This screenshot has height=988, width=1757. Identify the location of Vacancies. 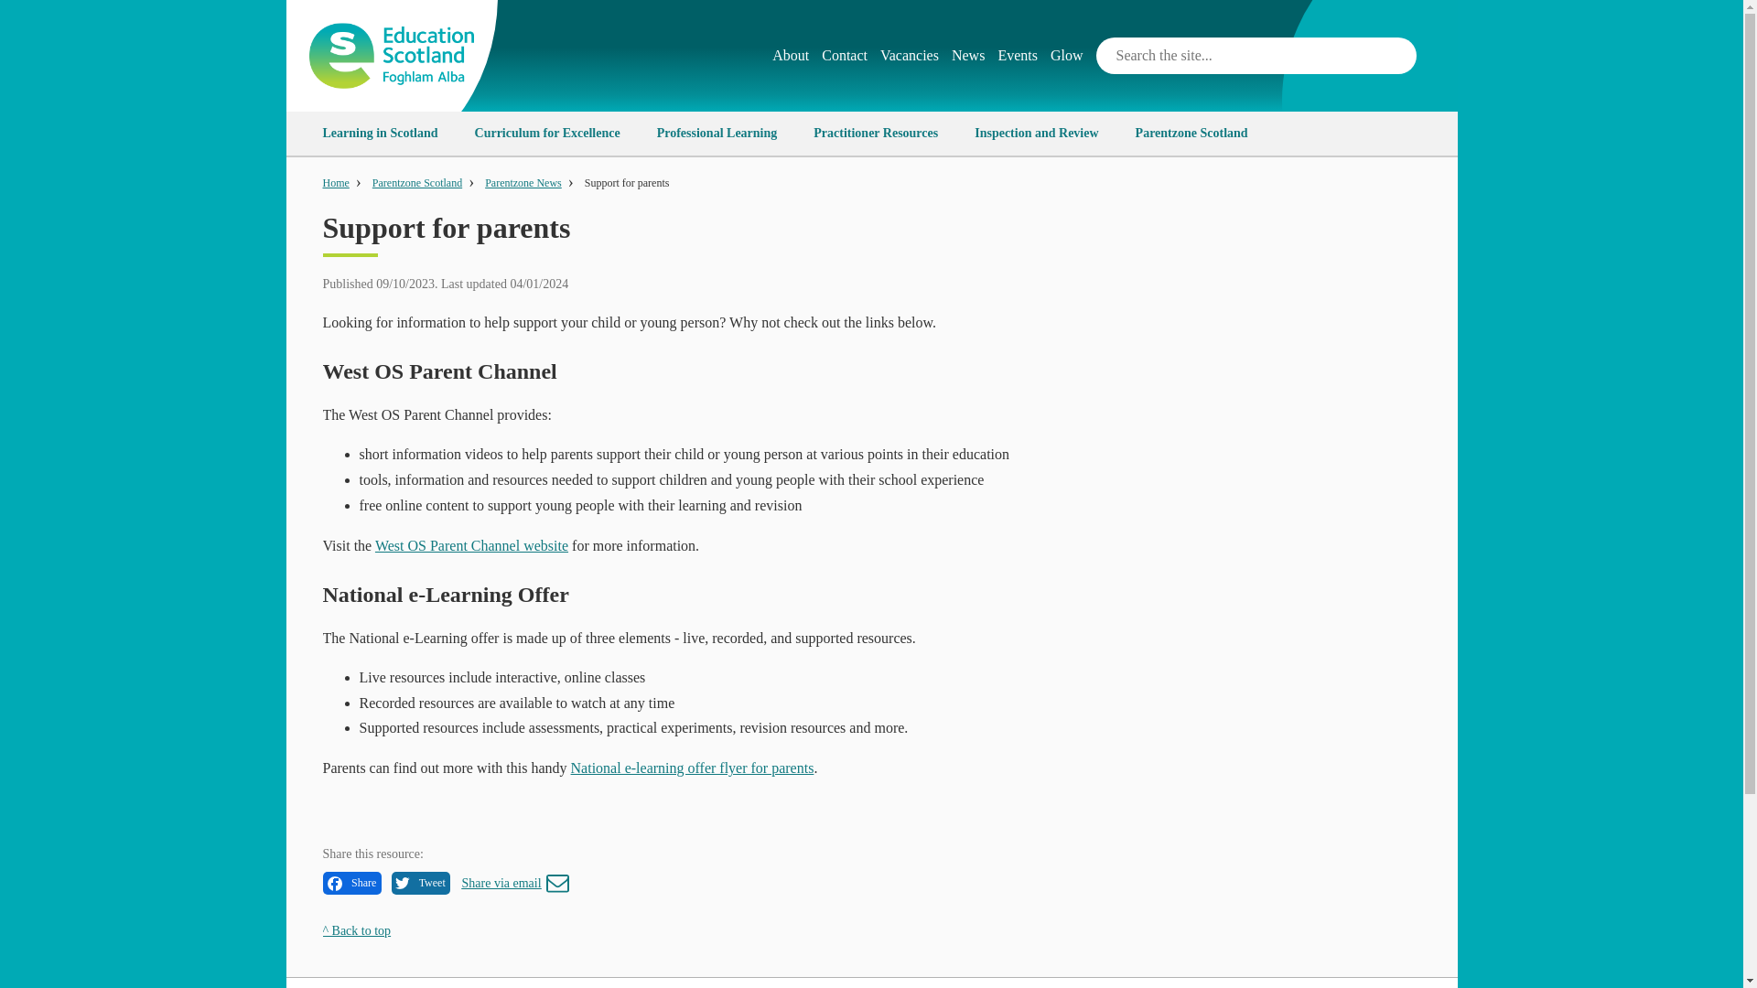
(915, 56).